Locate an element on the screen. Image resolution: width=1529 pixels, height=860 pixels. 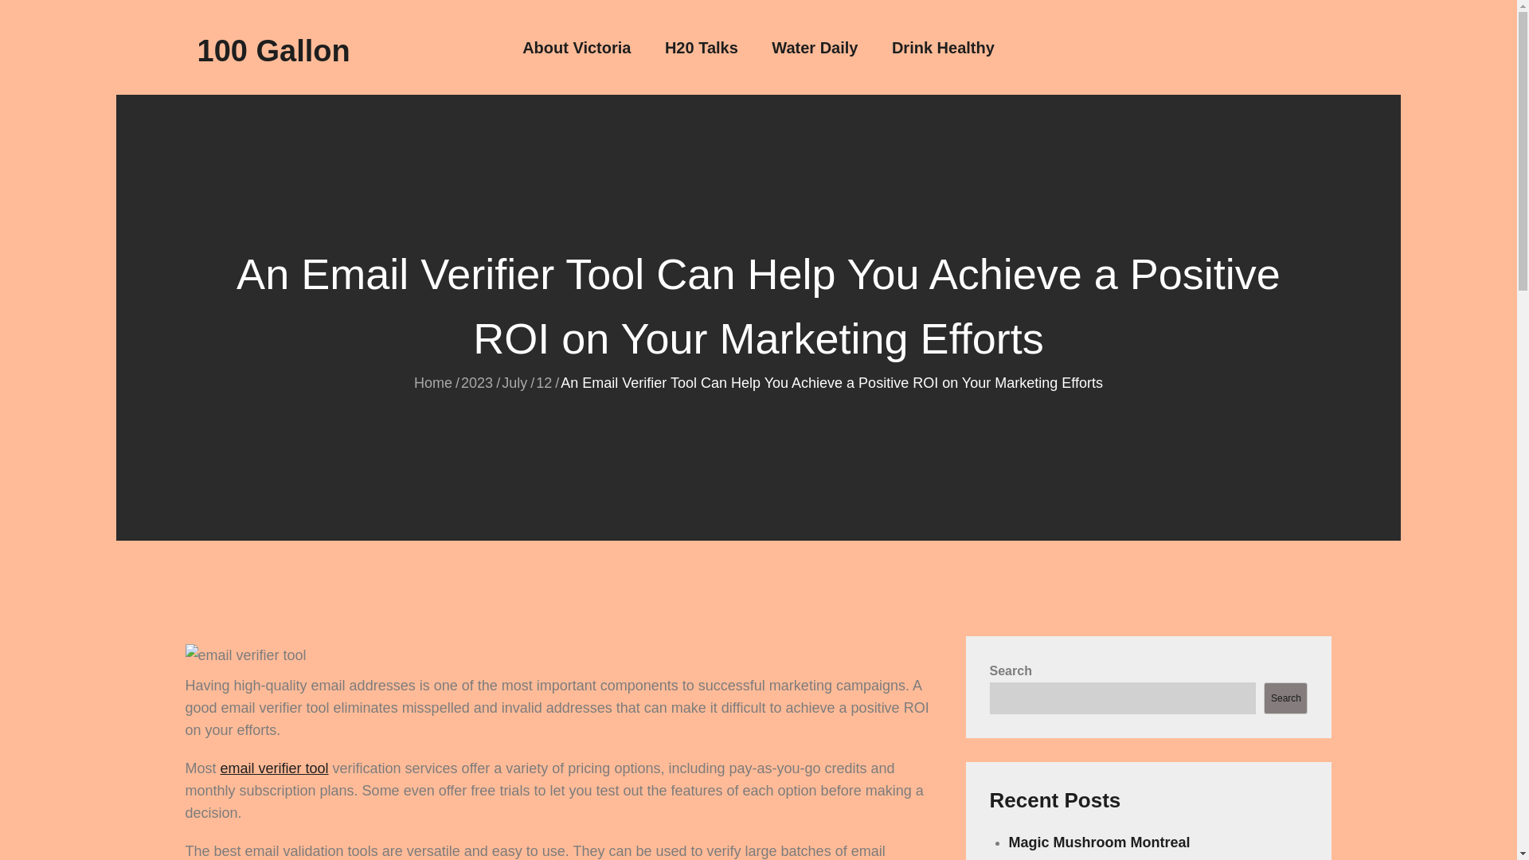
Search is located at coordinates (1285, 698).